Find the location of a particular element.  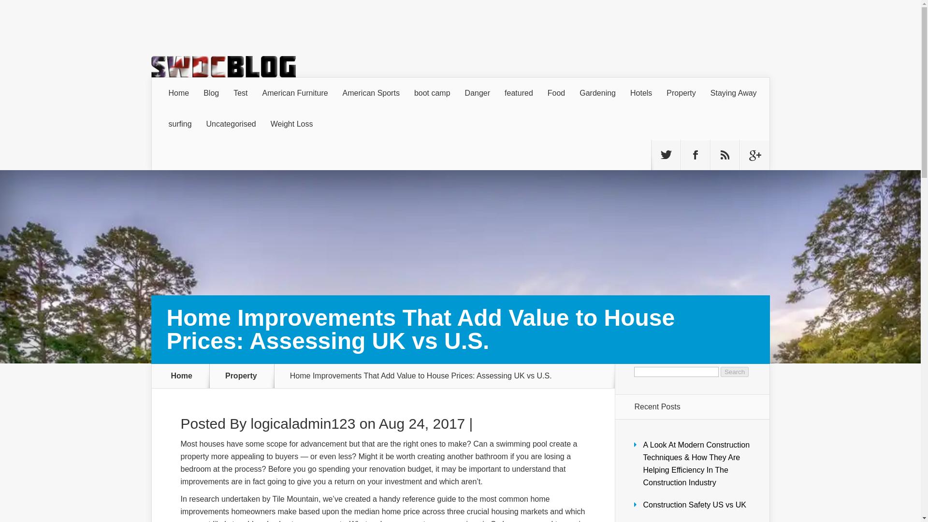

Posts by logicaladmin123 is located at coordinates (303, 423).